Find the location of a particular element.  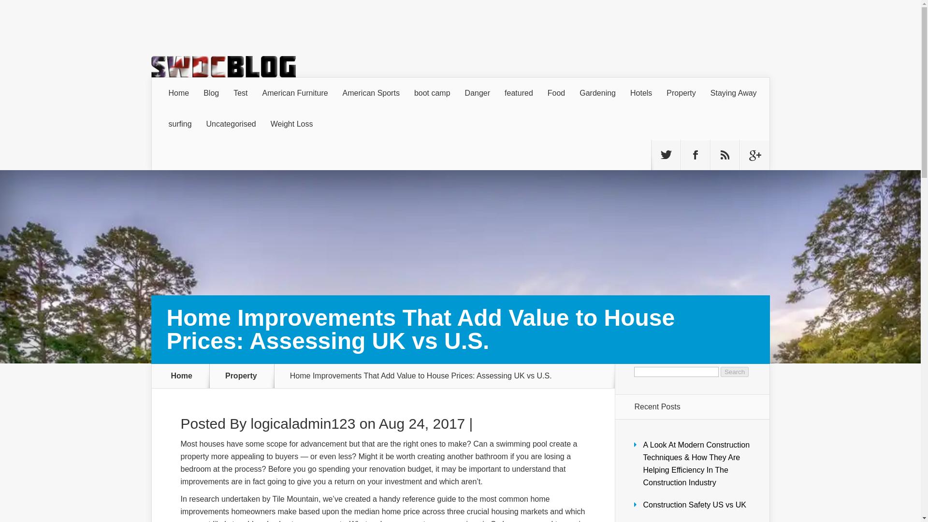

Posts by logicaladmin123 is located at coordinates (303, 423).